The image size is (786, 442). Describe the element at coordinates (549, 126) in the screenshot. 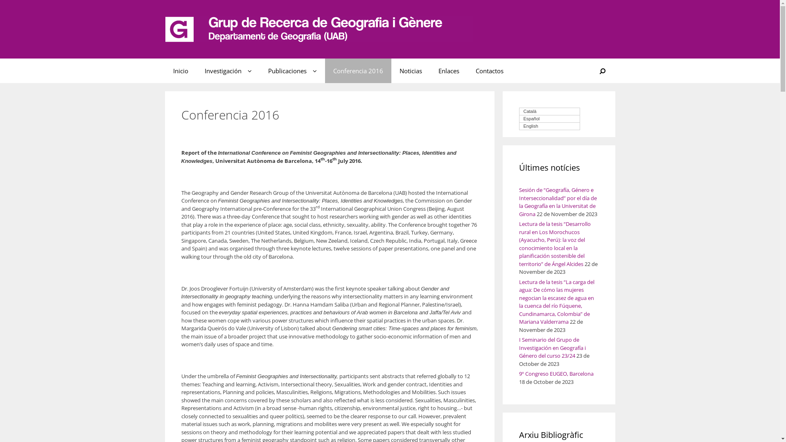

I see `English` at that location.